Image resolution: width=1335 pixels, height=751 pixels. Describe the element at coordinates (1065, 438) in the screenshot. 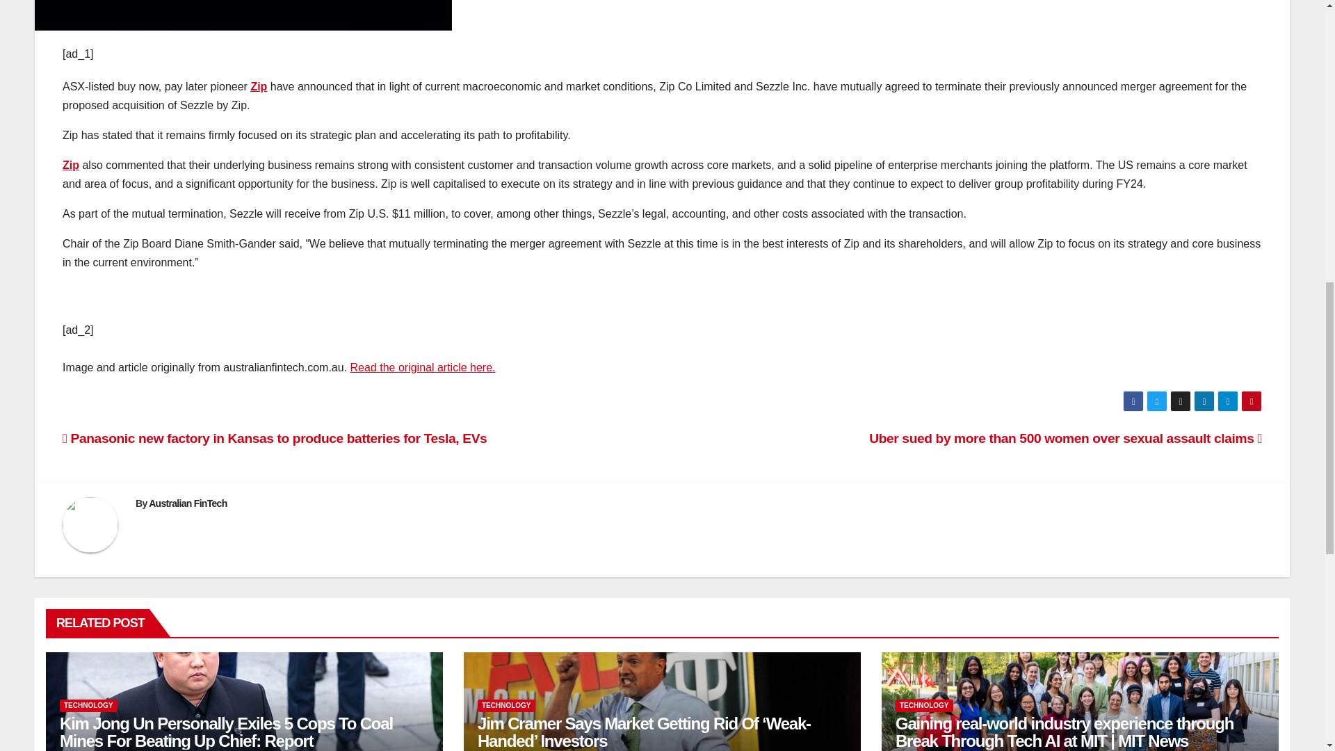

I see `Uber sued by more than 500 women over sexual assault claims` at that location.